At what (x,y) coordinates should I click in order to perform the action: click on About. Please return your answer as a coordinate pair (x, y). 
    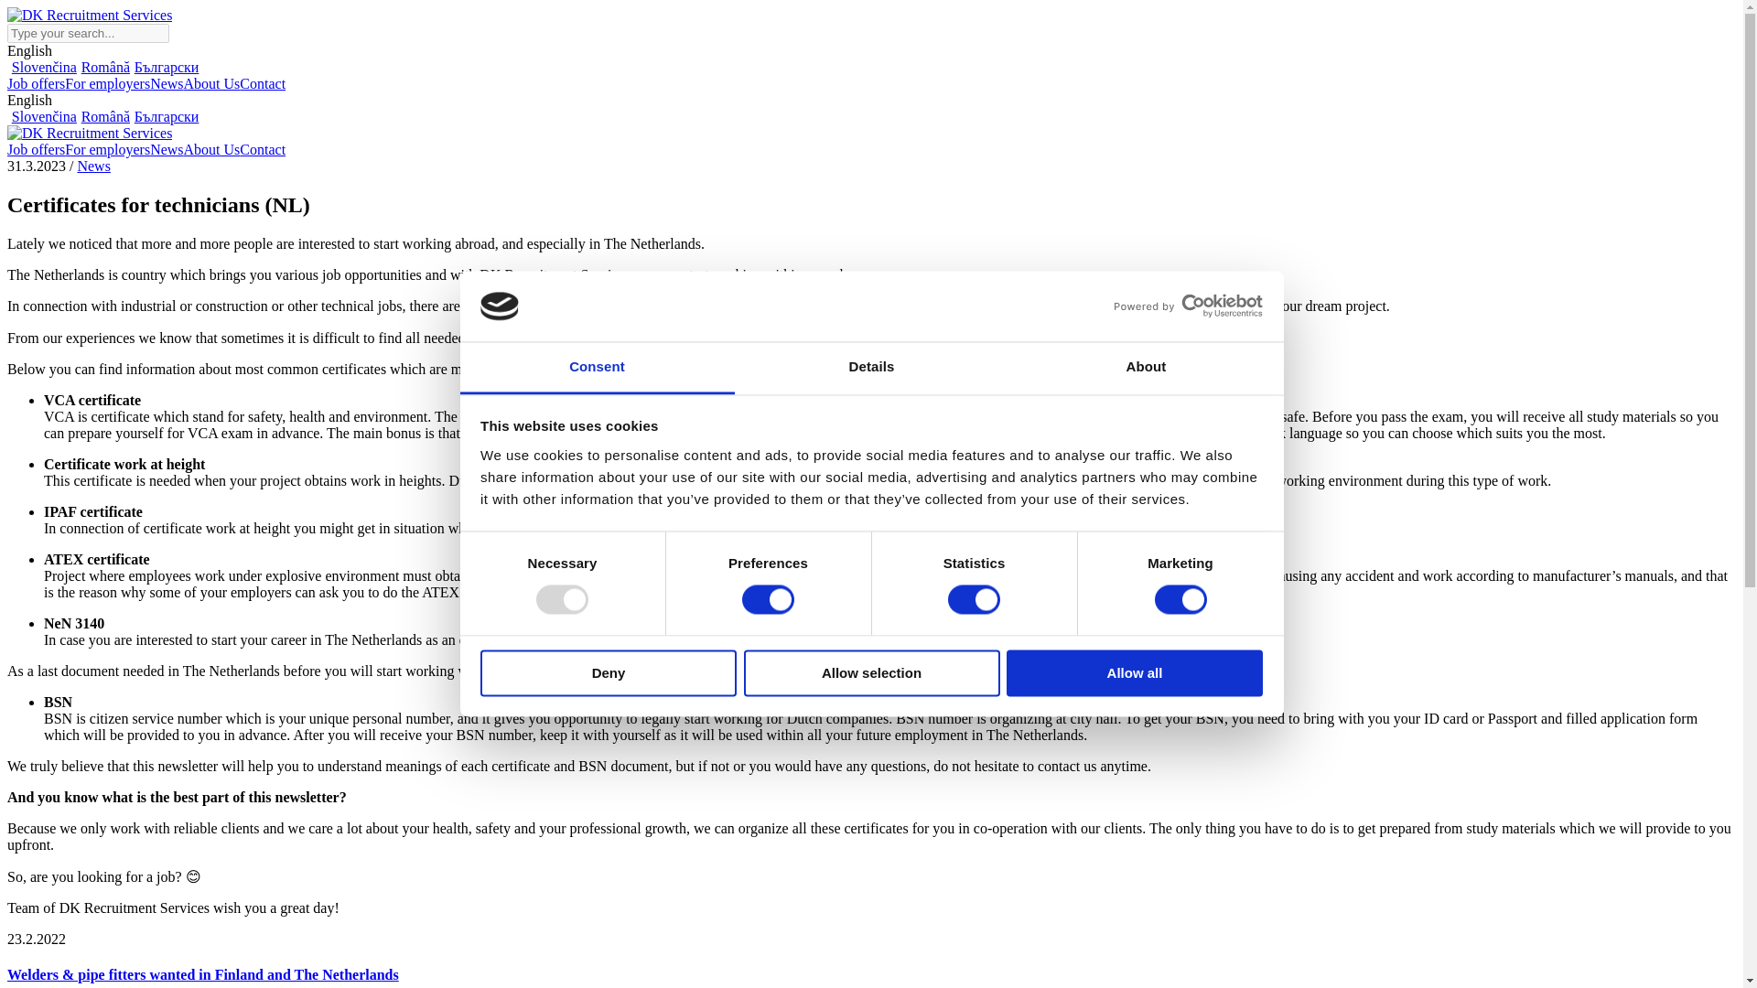
    Looking at the image, I should click on (1146, 368).